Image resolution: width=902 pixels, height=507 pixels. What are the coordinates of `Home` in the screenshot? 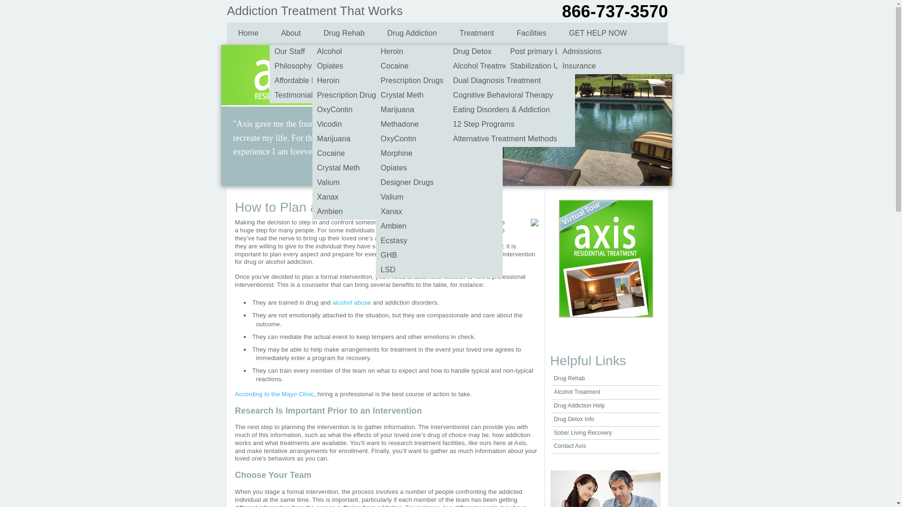 It's located at (248, 35).